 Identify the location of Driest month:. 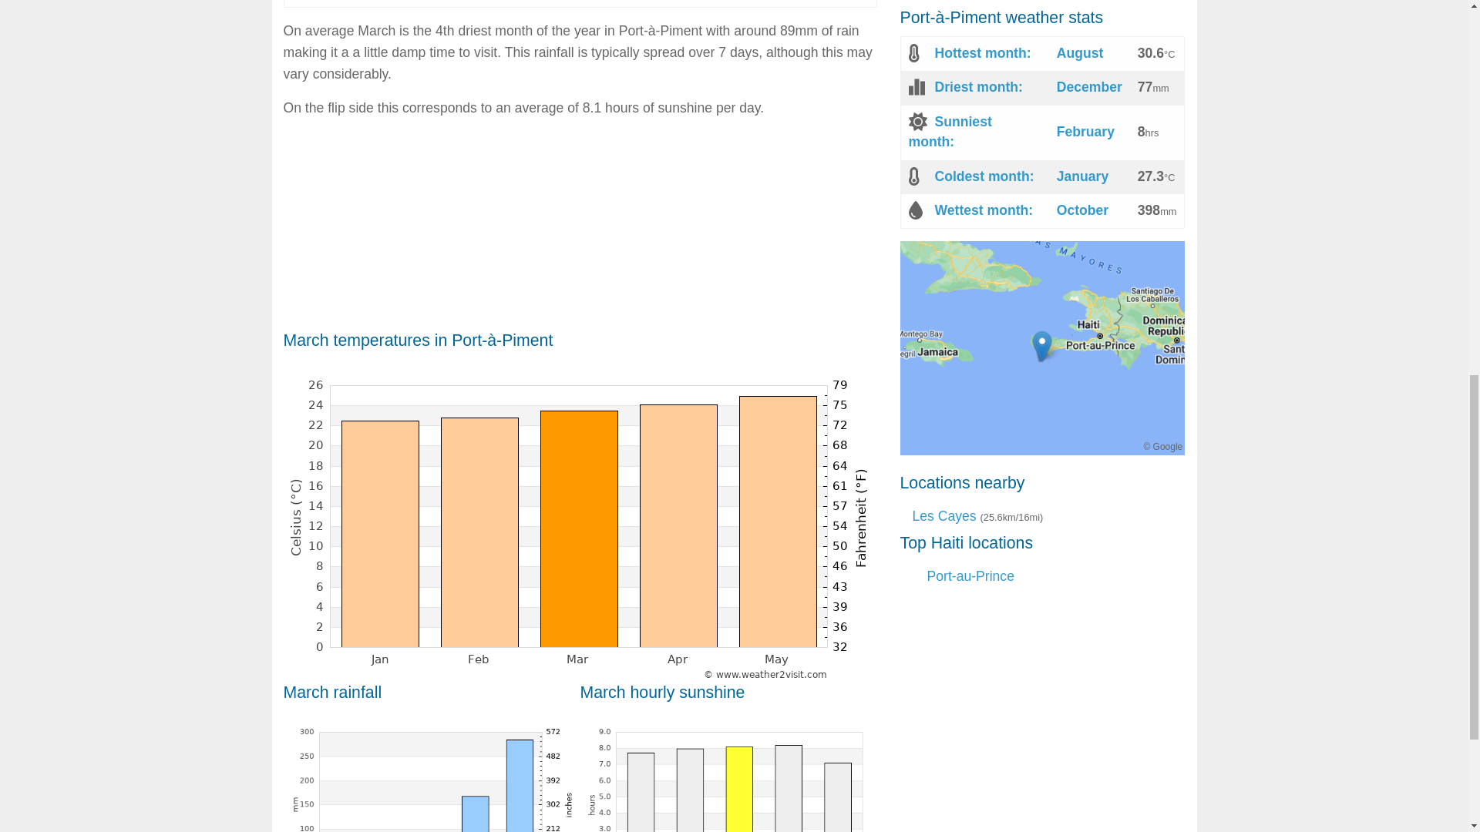
(977, 86).